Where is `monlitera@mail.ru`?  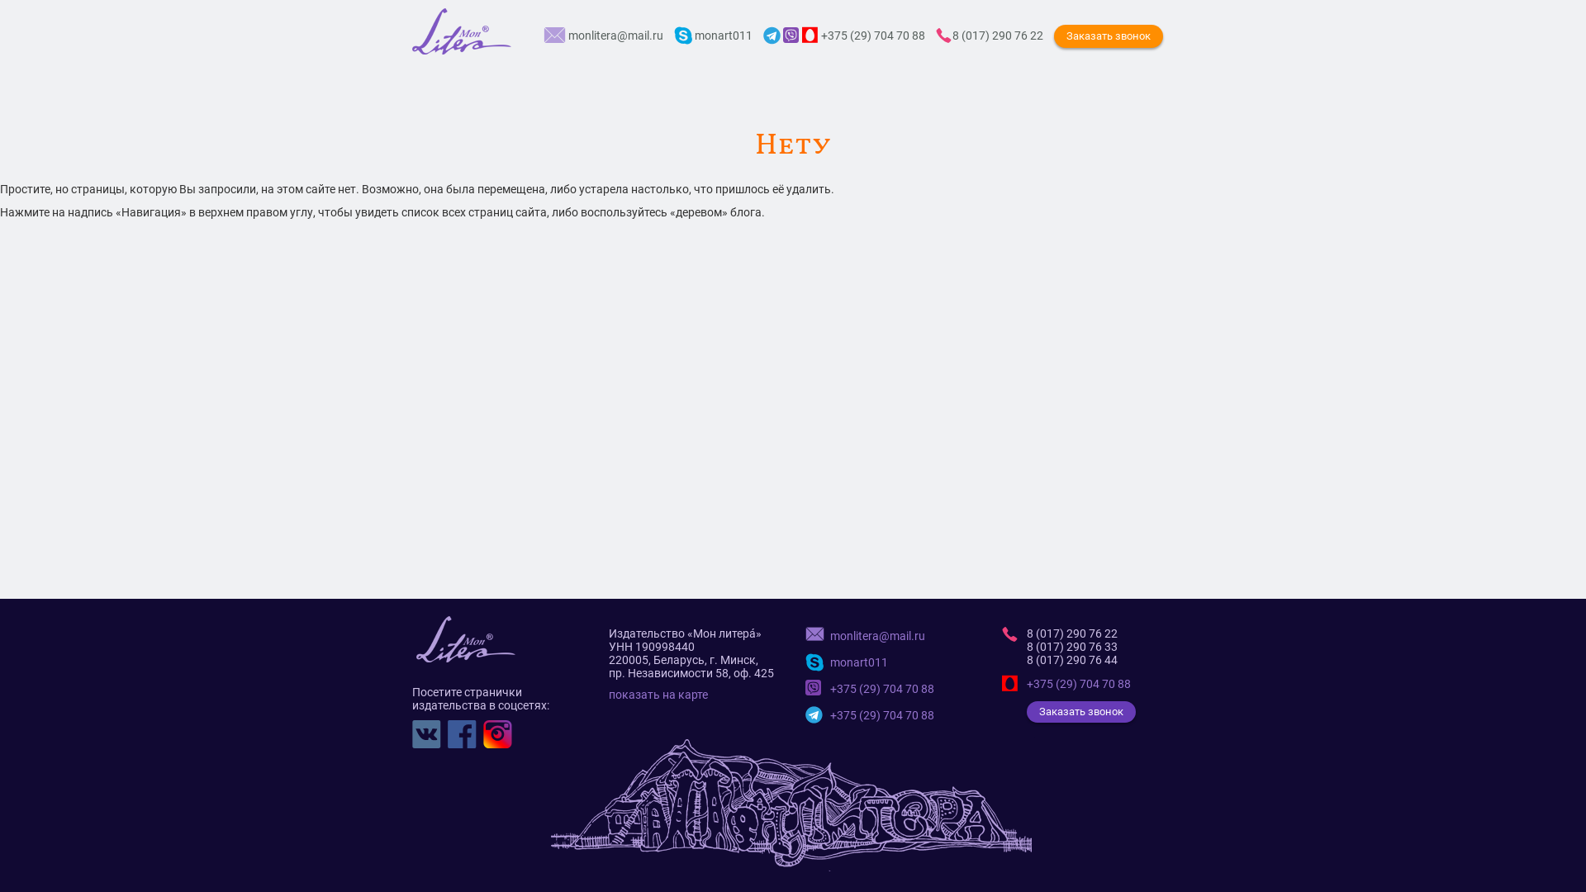 monlitera@mail.ru is located at coordinates (866, 636).